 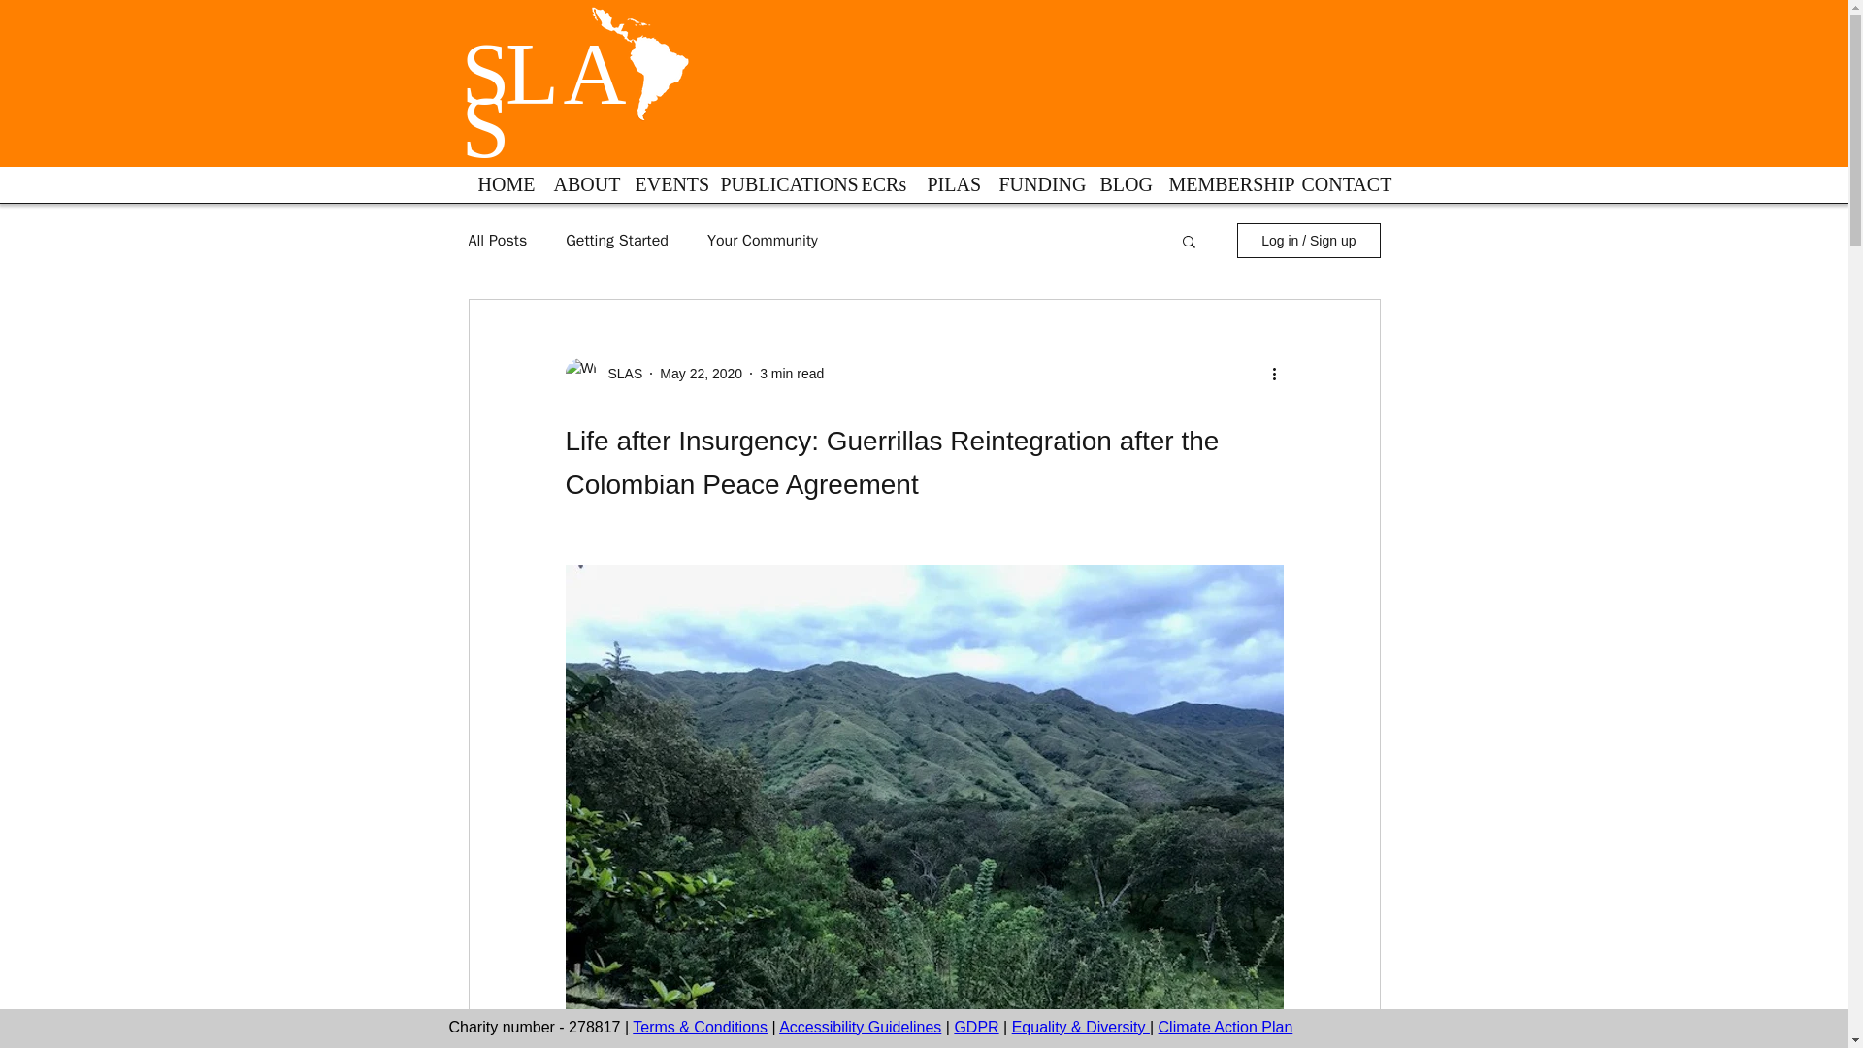 What do you see at coordinates (763, 241) in the screenshot?
I see `Your Community` at bounding box center [763, 241].